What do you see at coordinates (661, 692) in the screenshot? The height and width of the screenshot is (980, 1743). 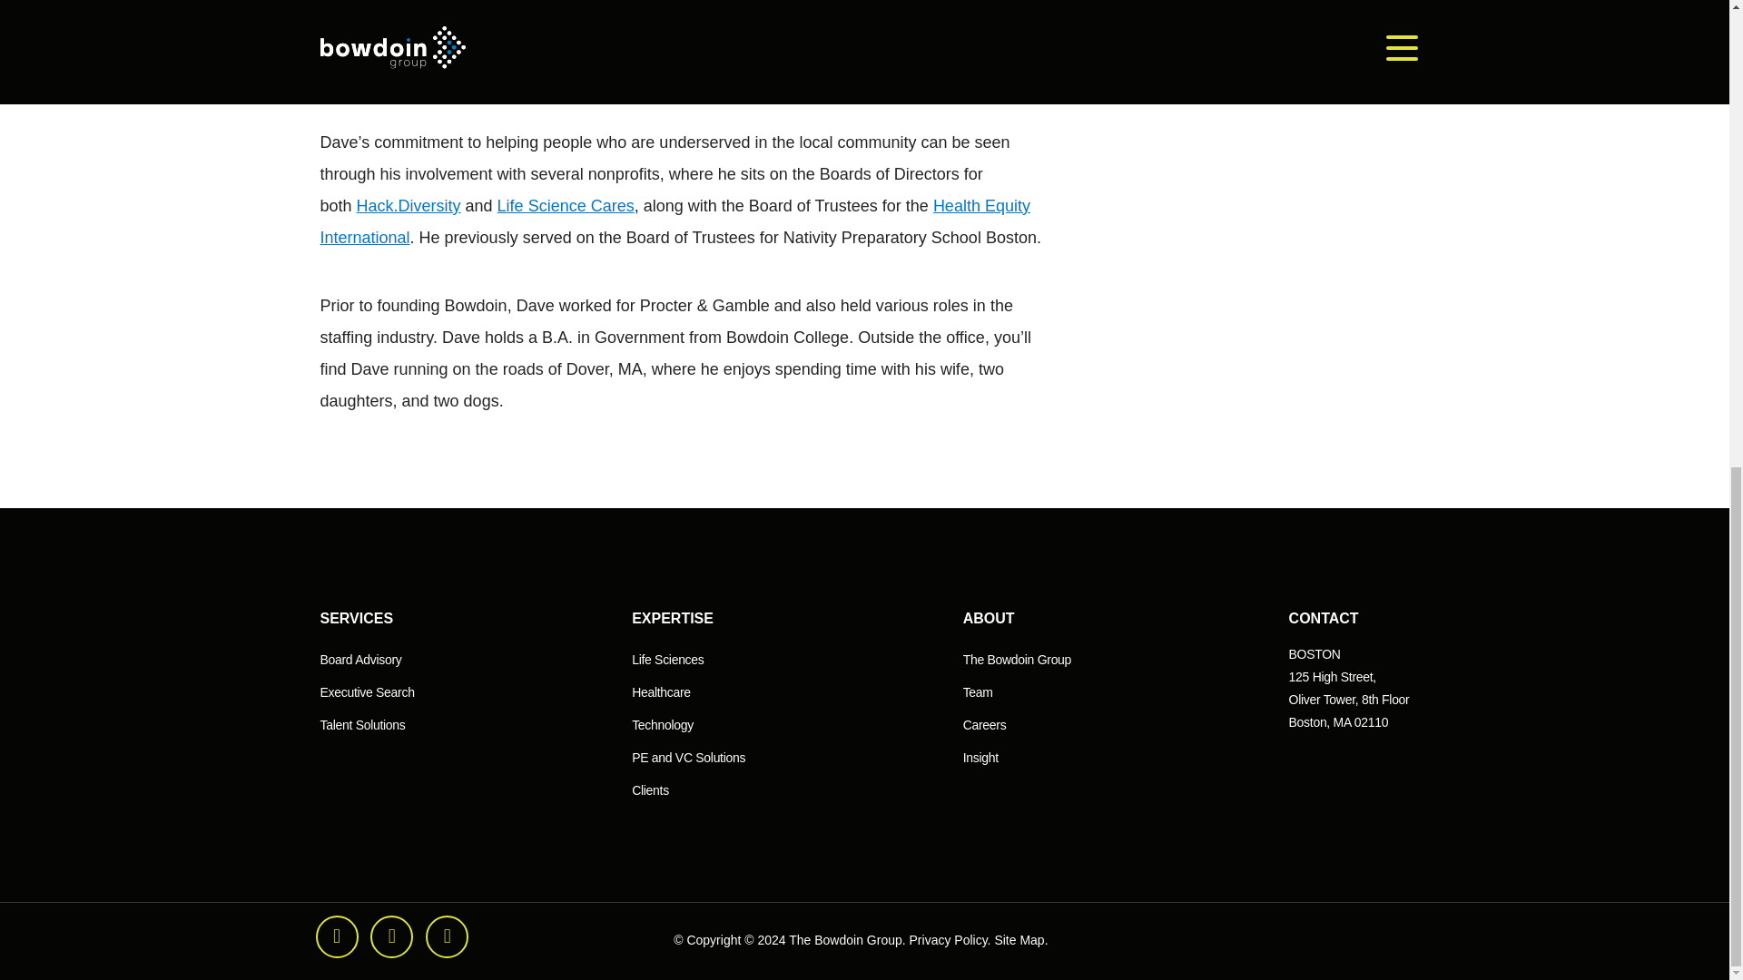 I see `Healthcare` at bounding box center [661, 692].